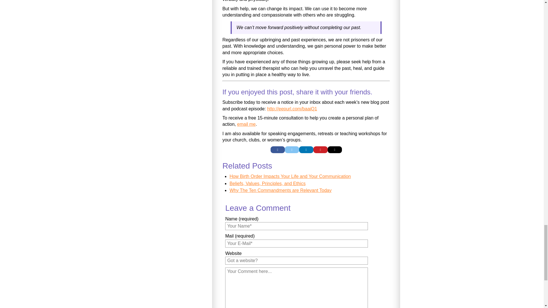 The width and height of the screenshot is (548, 308). I want to click on Why The Ten Commandments are Relevant Today, so click(280, 190).